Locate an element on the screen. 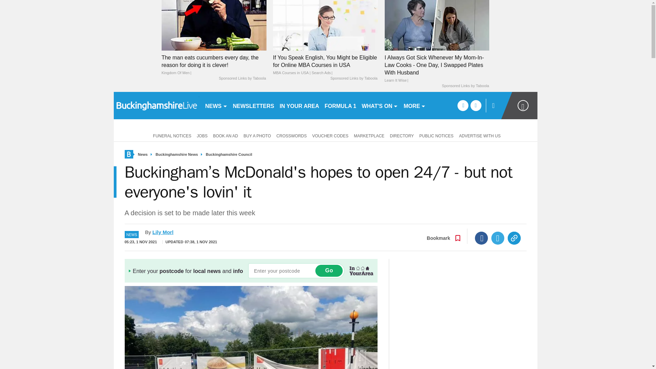 The height and width of the screenshot is (369, 656). IN YOUR AREA is located at coordinates (299, 105).